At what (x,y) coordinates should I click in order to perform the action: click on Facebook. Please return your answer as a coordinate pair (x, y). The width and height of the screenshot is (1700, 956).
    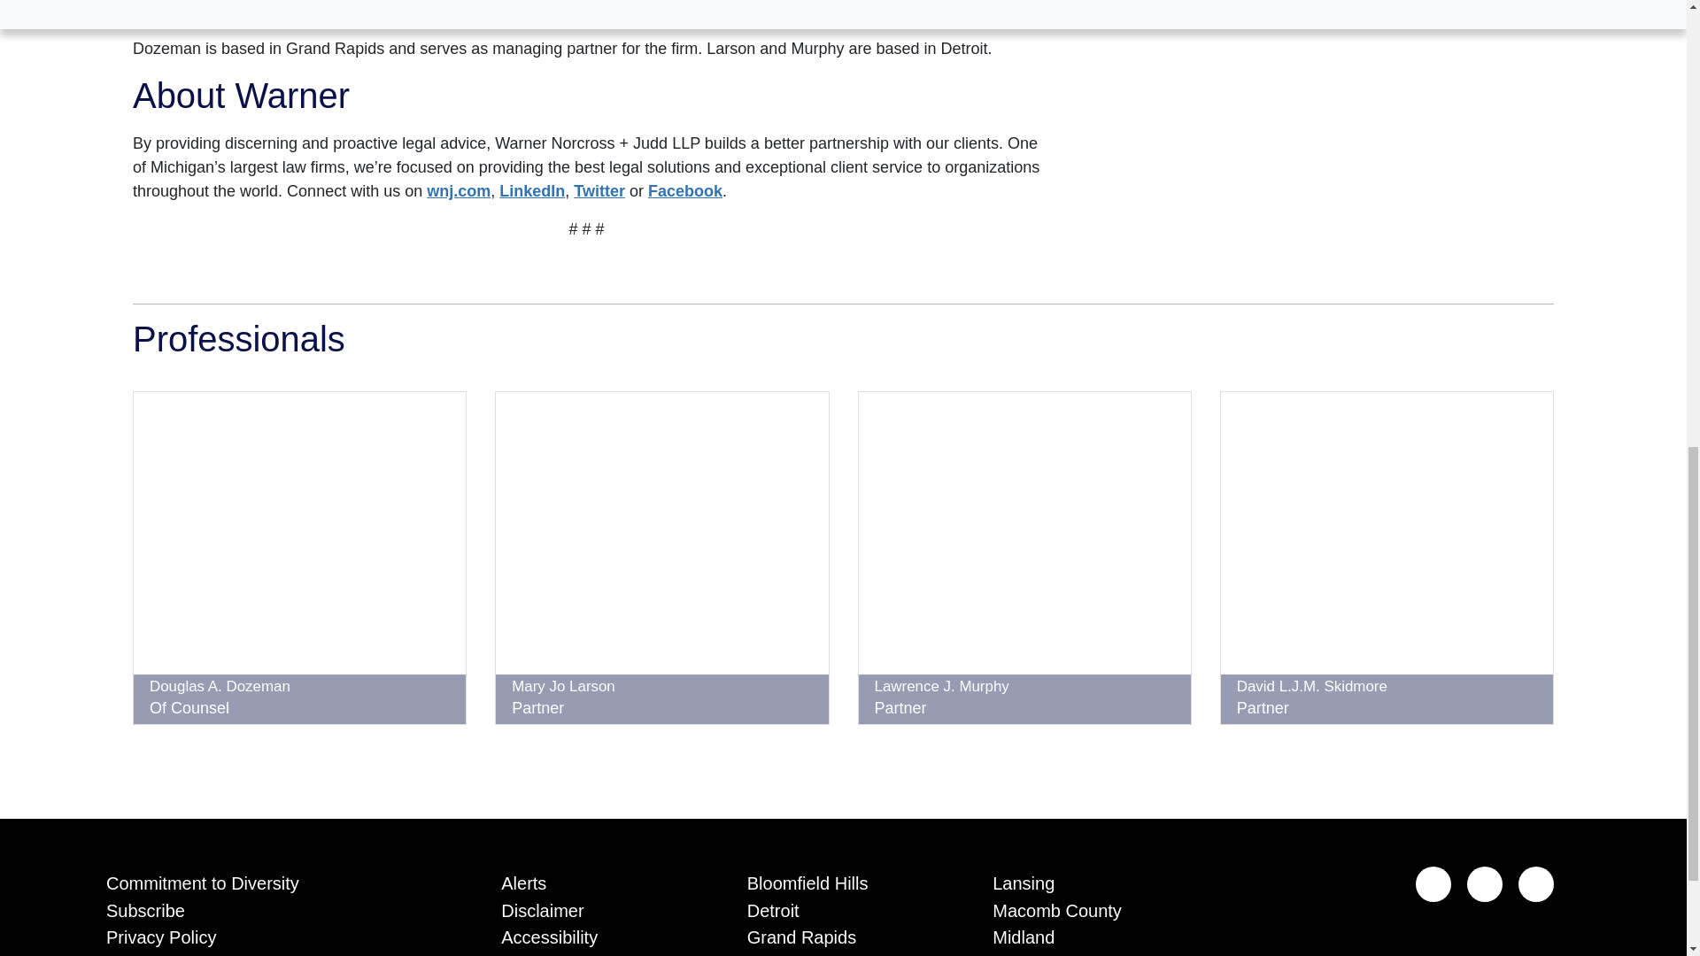
    Looking at the image, I should click on (1484, 883).